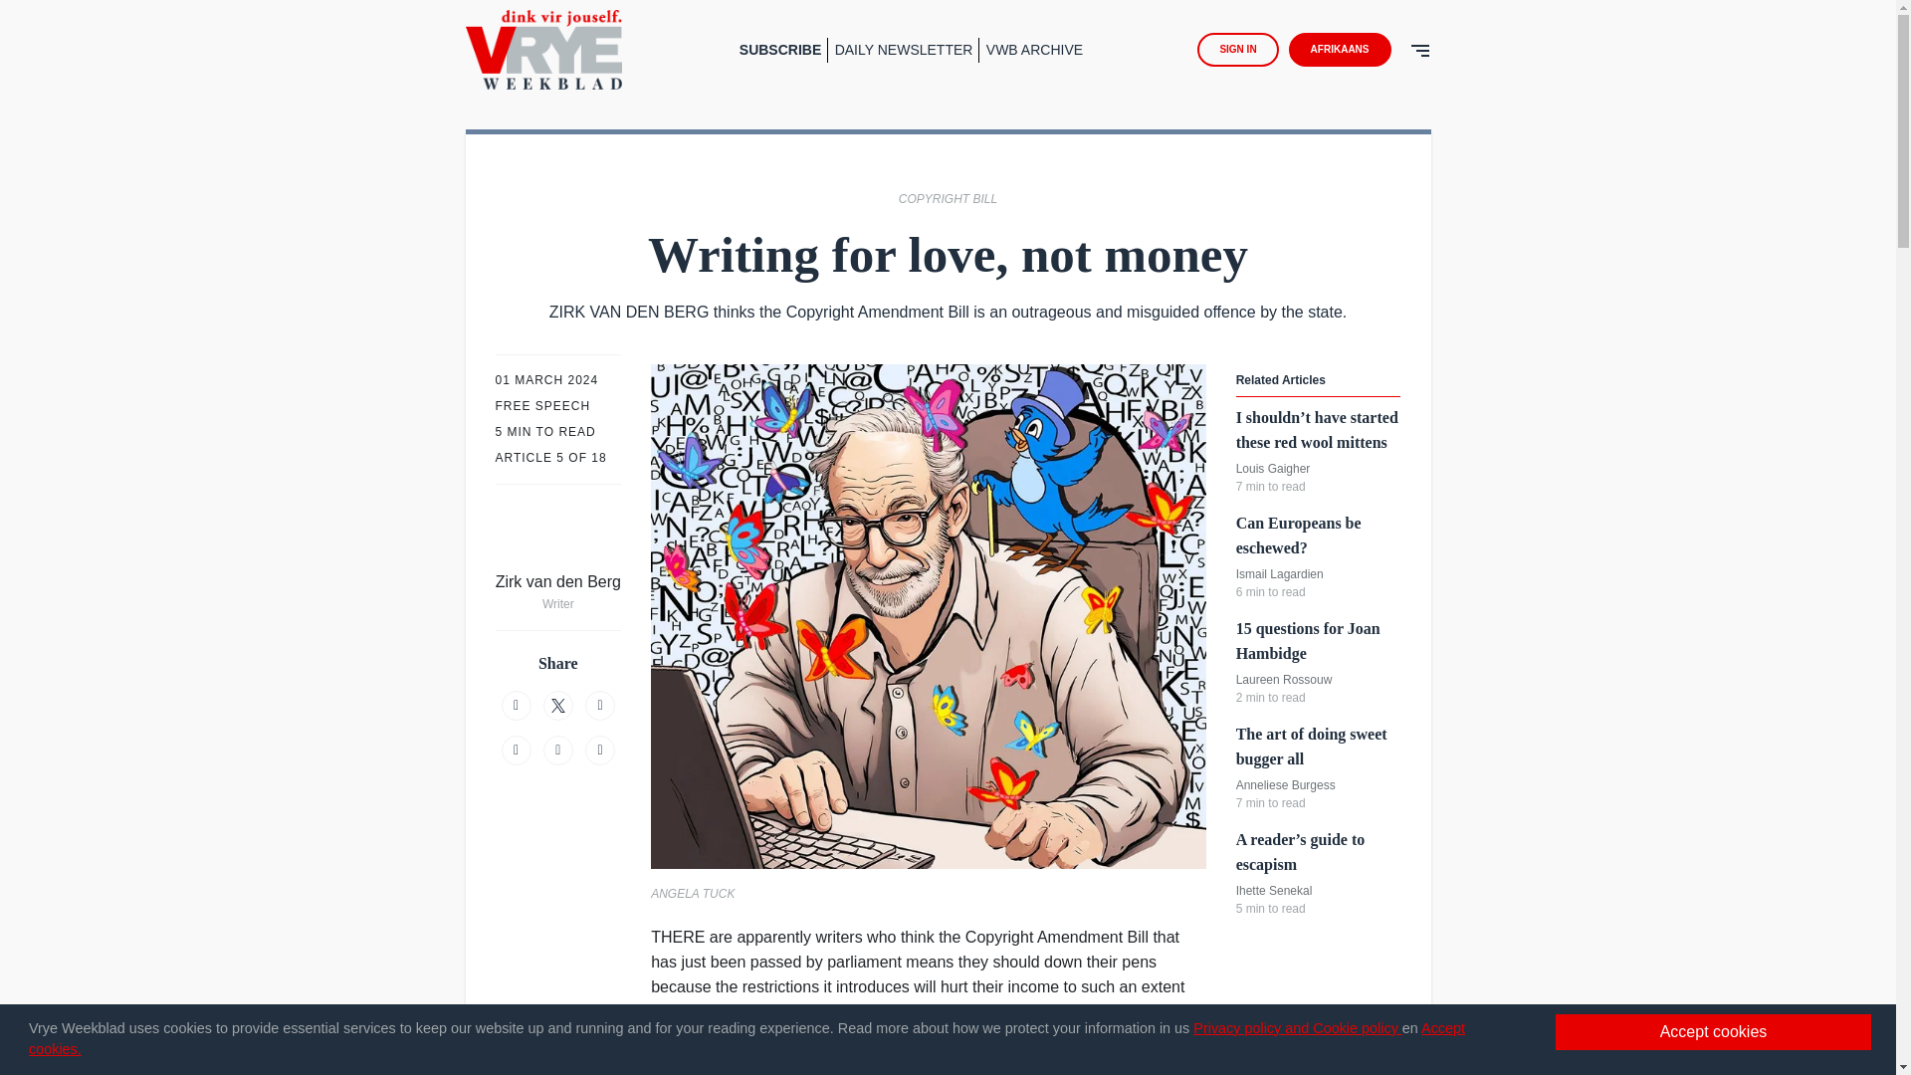 This screenshot has height=1075, width=1911. I want to click on AFRIKAANS, so click(1344, 50).